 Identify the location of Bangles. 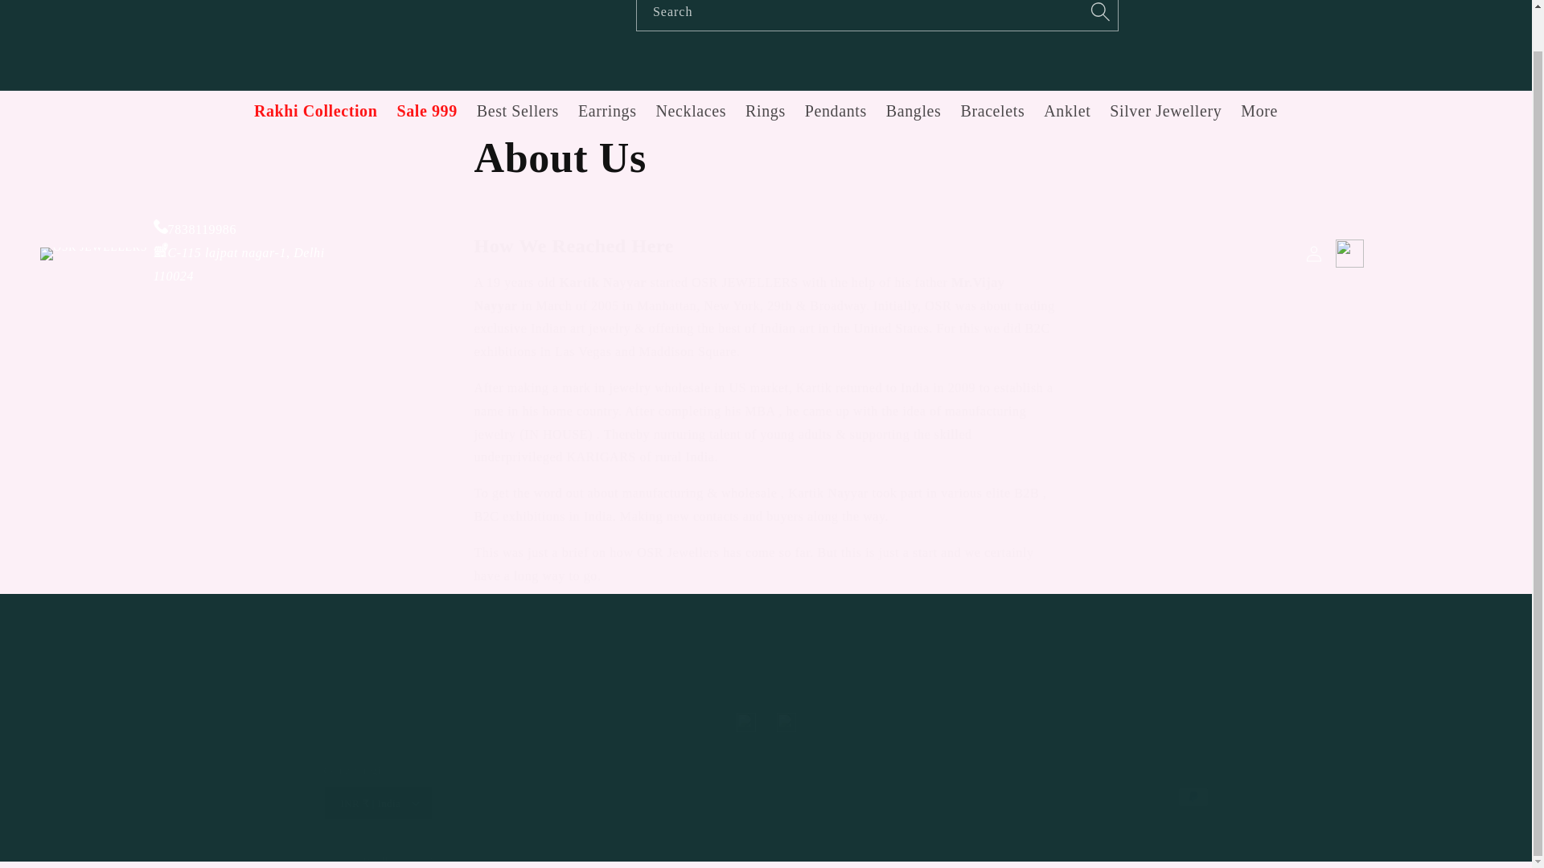
(1349, 252).